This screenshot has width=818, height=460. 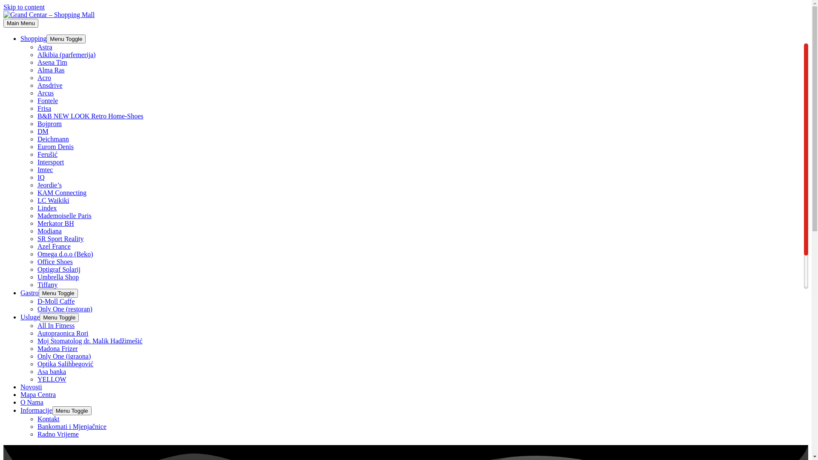 I want to click on Alma Ras, so click(x=51, y=70).